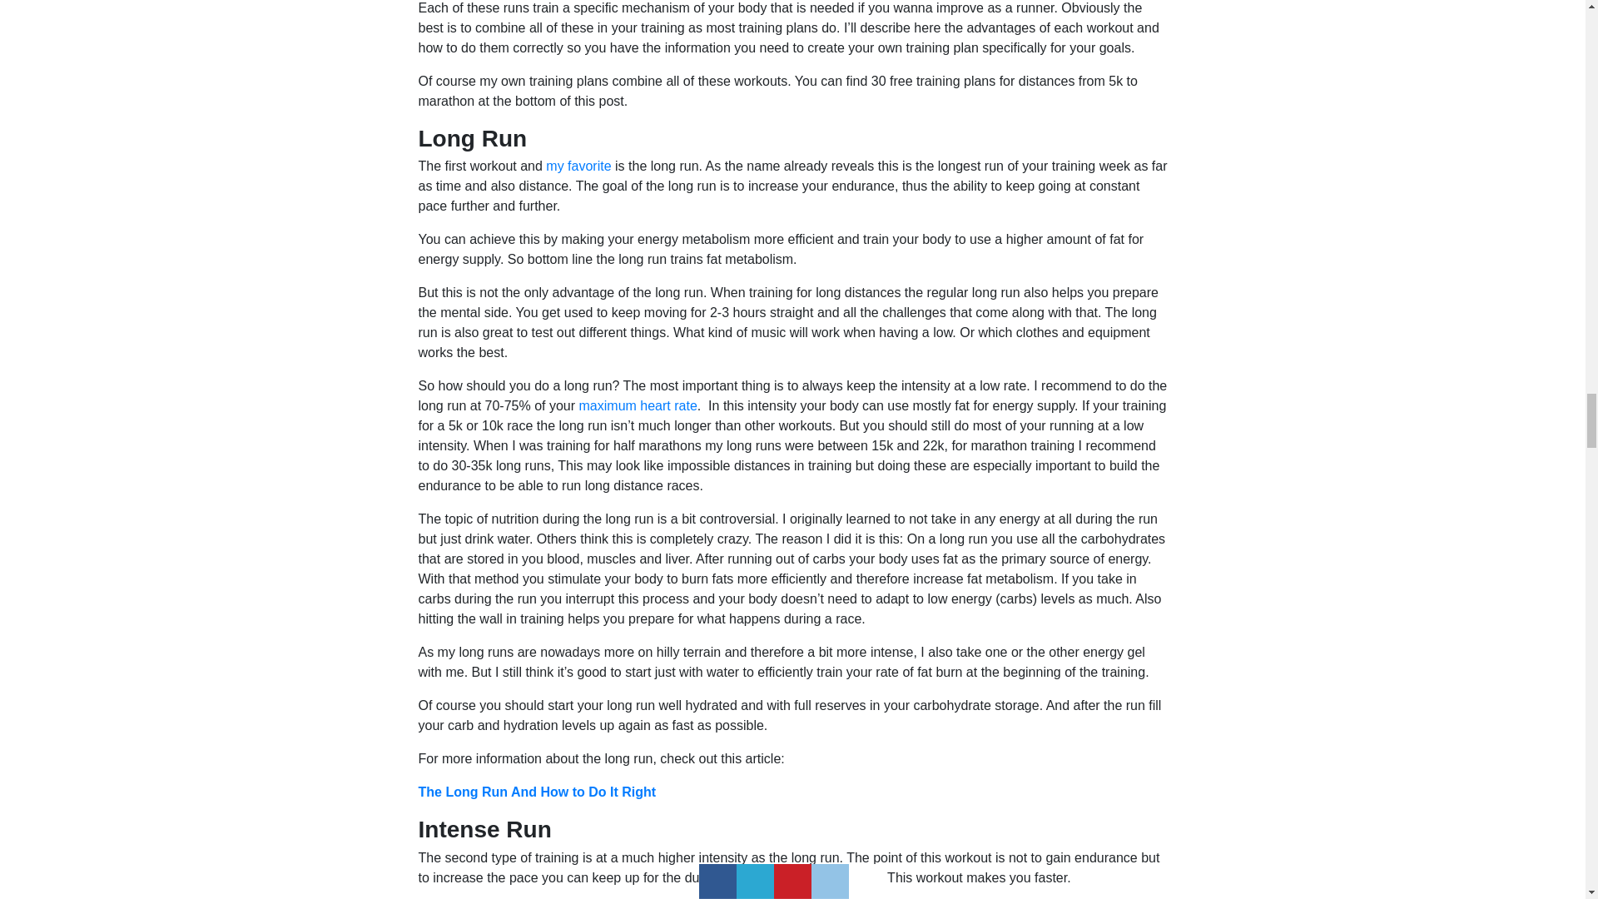 The image size is (1598, 899). Describe the element at coordinates (578, 166) in the screenshot. I see `my favorite` at that location.